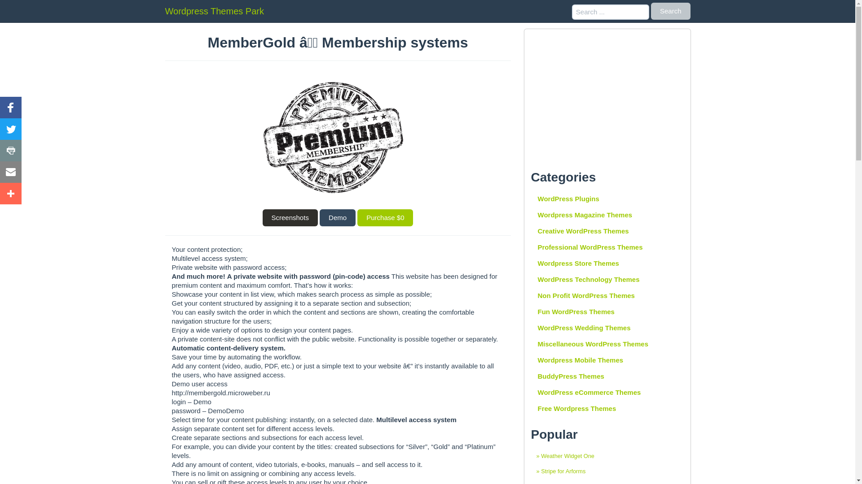  What do you see at coordinates (607, 231) in the screenshot?
I see `Creative WordPress Themes` at bounding box center [607, 231].